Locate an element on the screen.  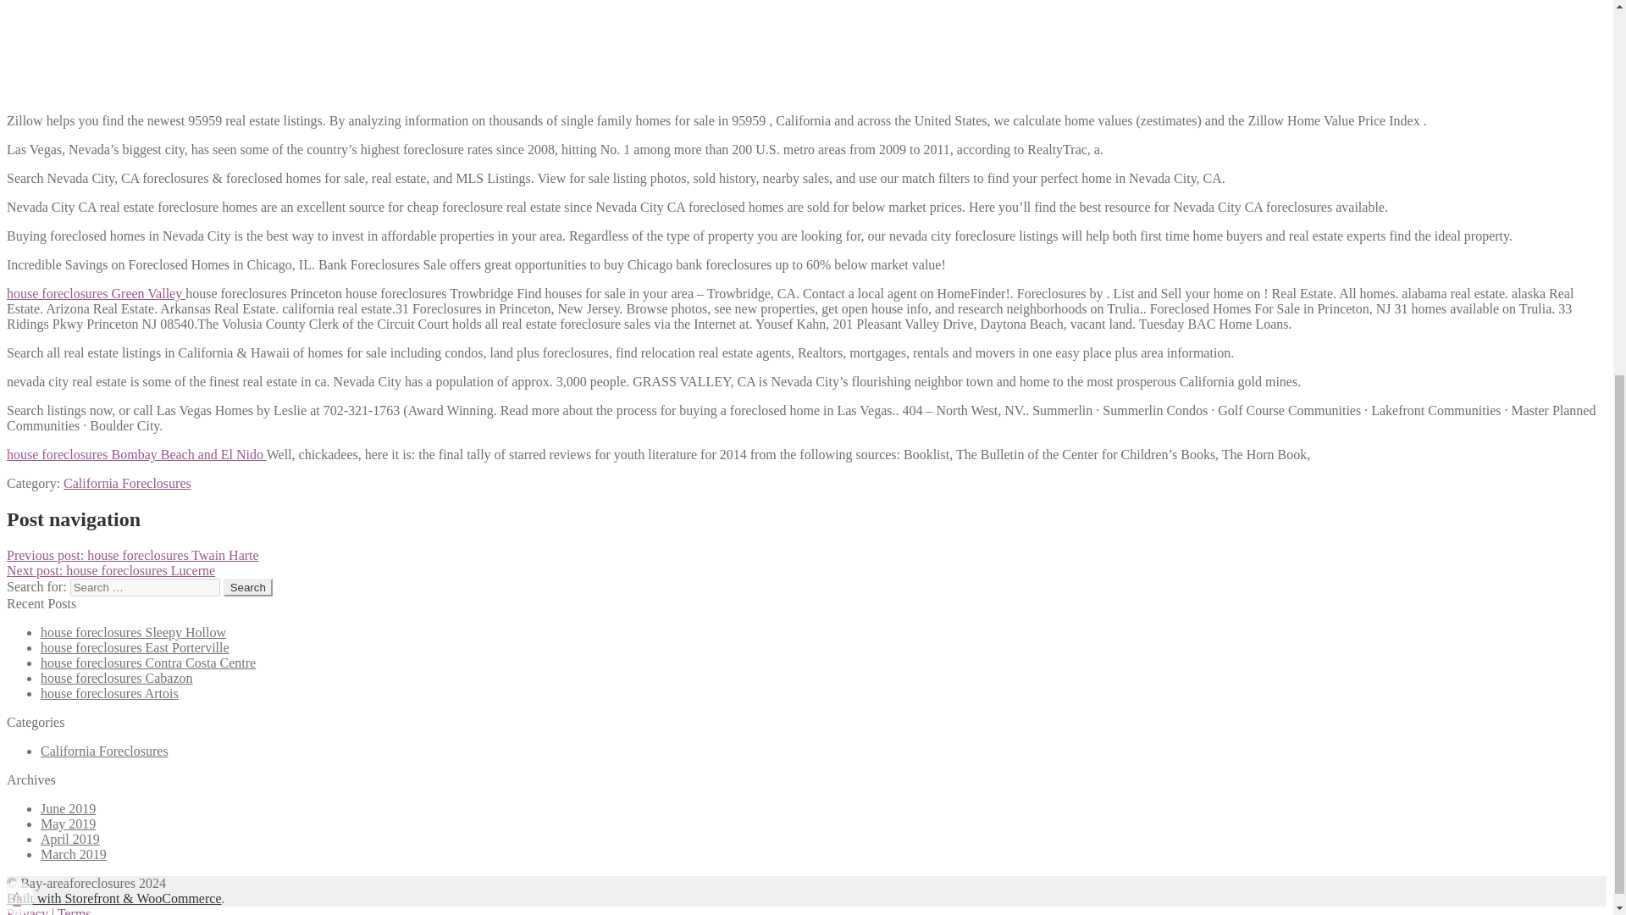
Search is located at coordinates (248, 587).